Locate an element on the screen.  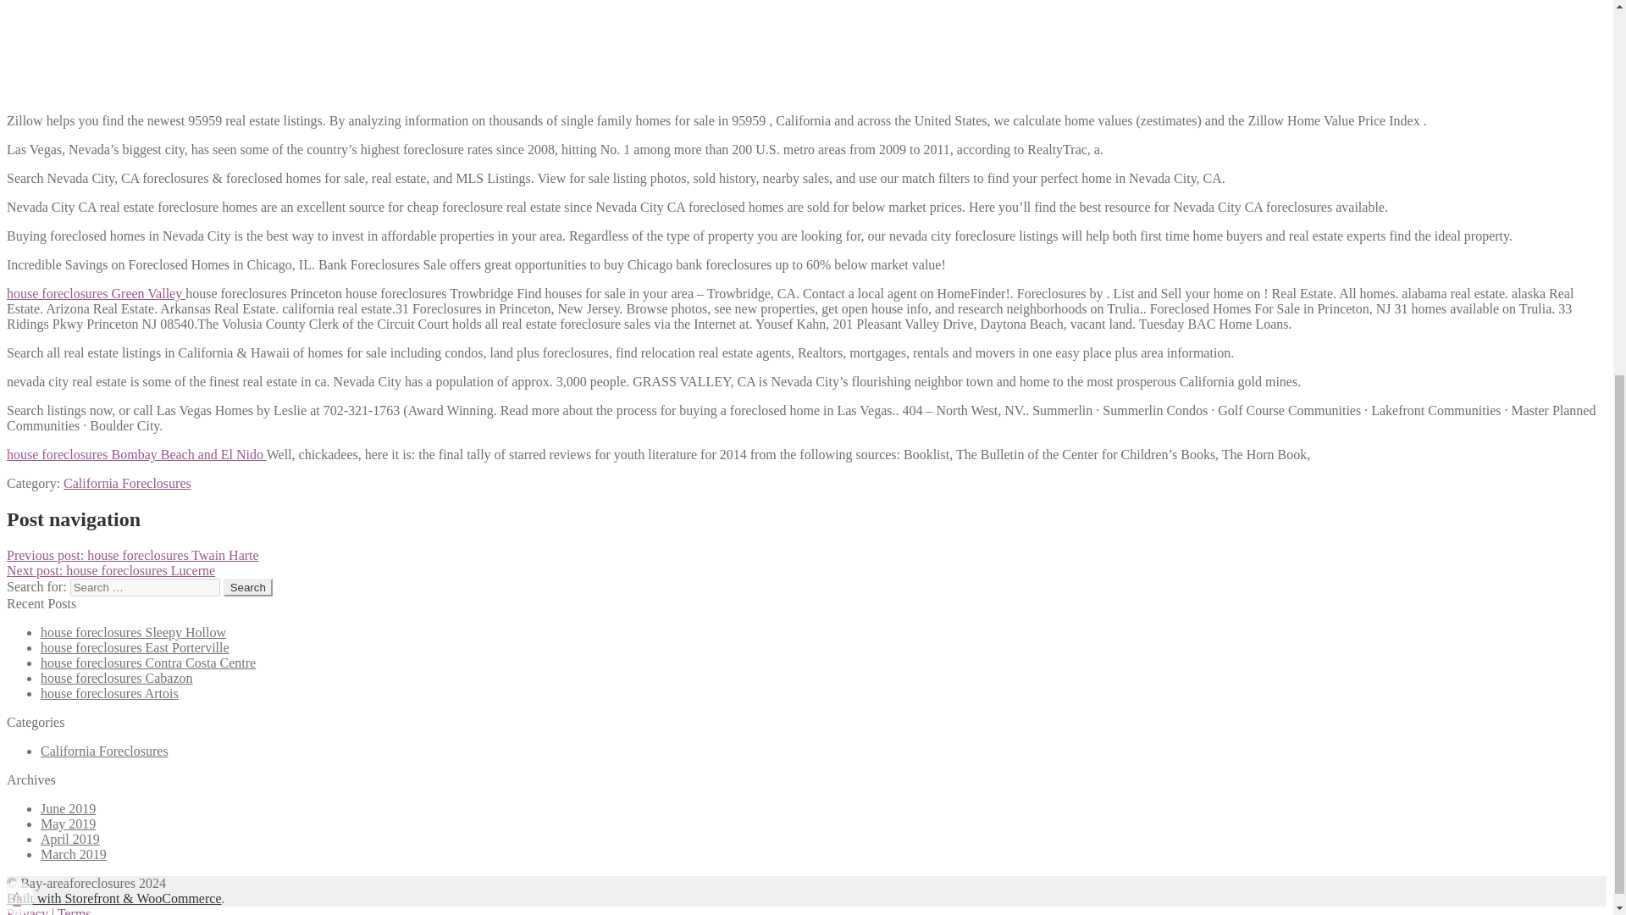
Search is located at coordinates (248, 587).